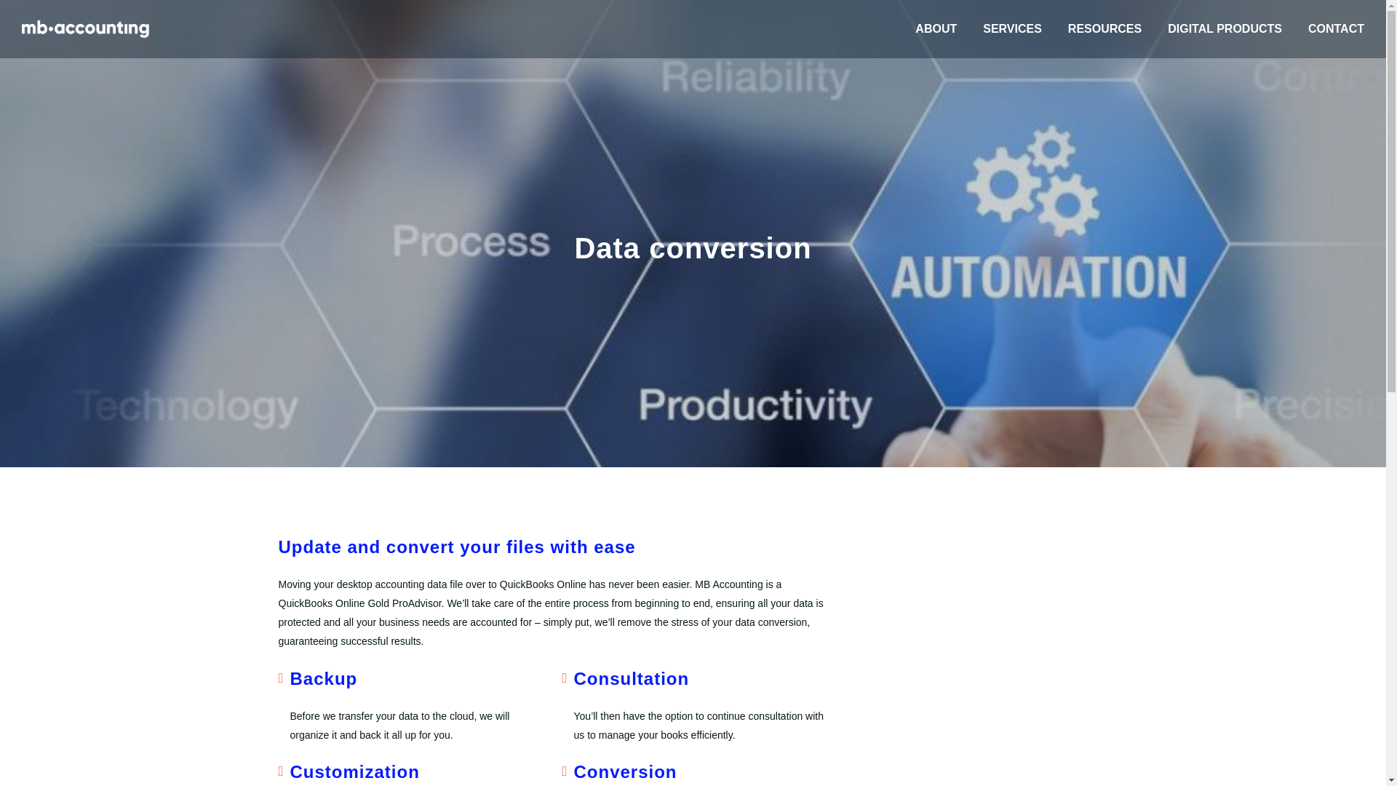 This screenshot has height=786, width=1397. Describe the element at coordinates (936, 28) in the screenshot. I see `ABOUT` at that location.